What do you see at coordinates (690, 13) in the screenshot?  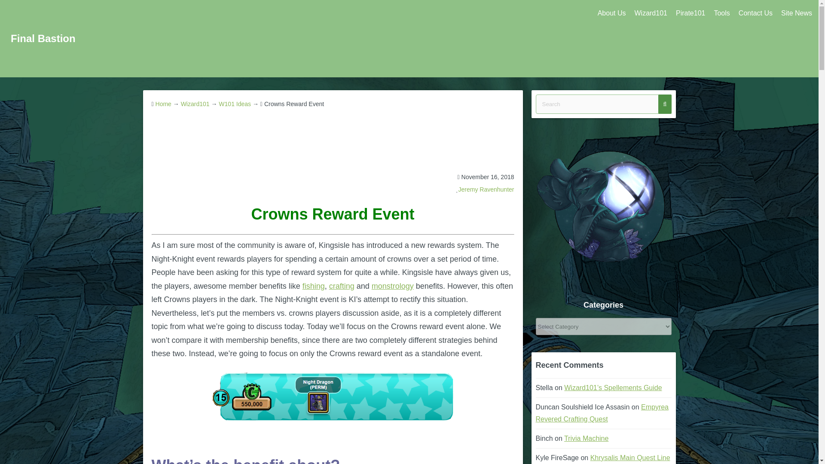 I see `Pirate101` at bounding box center [690, 13].